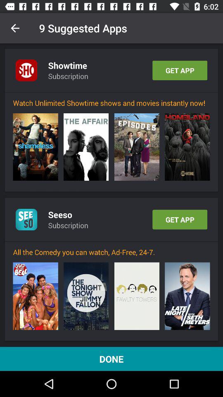 The image size is (223, 397). What do you see at coordinates (86, 296) in the screenshot?
I see `launch the icon below the all the comedy` at bounding box center [86, 296].